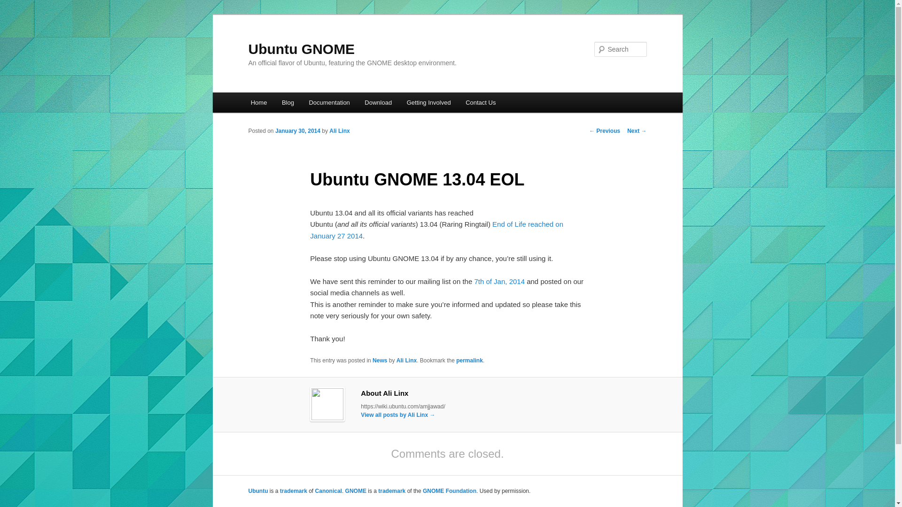 This screenshot has height=507, width=902. What do you see at coordinates (378, 102) in the screenshot?
I see `Download` at bounding box center [378, 102].